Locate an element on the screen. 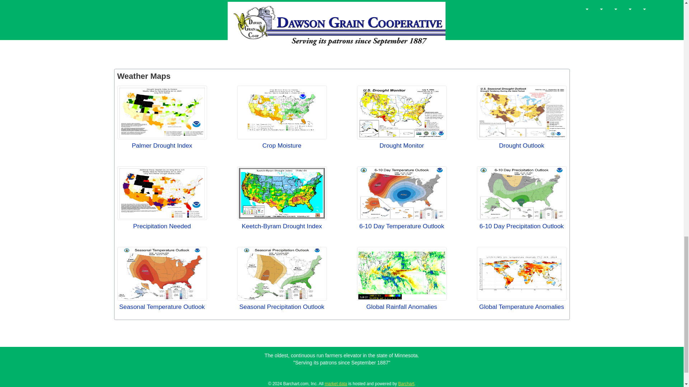 The height and width of the screenshot is (387, 689). Precipitation Needed is located at coordinates (162, 193).